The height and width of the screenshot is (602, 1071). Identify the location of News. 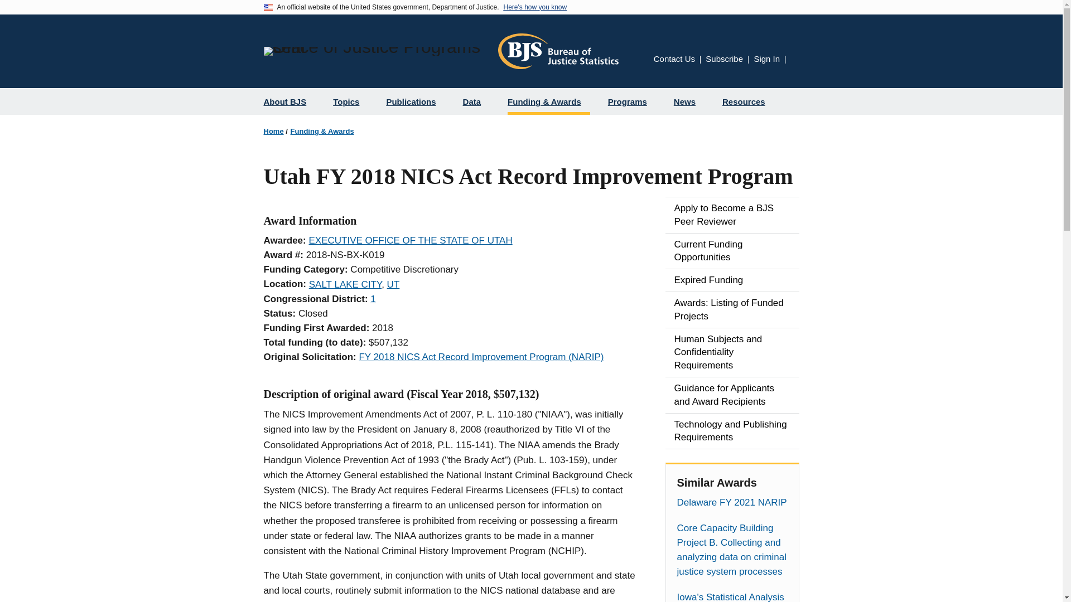
(689, 101).